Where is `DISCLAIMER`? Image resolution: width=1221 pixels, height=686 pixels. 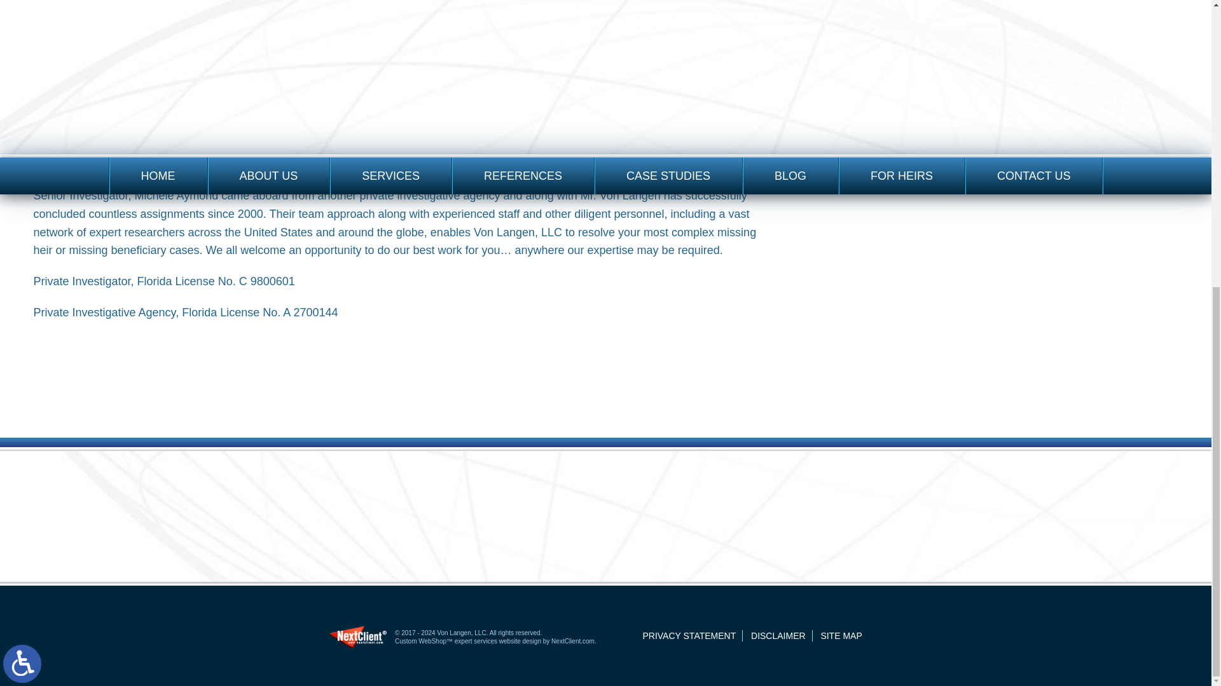
DISCLAIMER is located at coordinates (778, 635).